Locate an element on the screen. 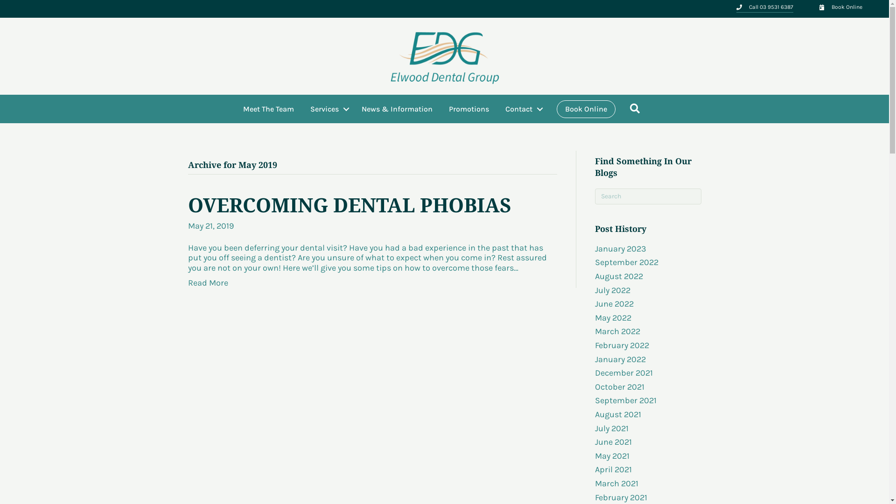 This screenshot has height=504, width=896. April 2021 is located at coordinates (613, 469).